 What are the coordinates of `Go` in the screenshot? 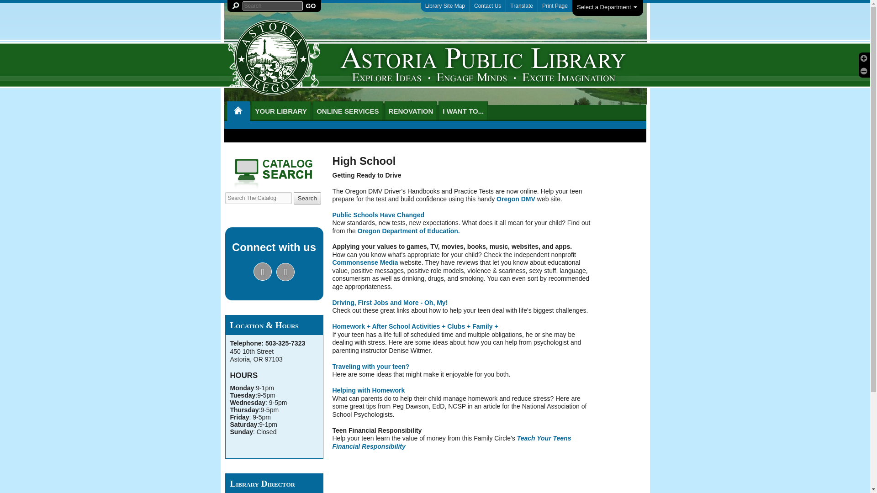 It's located at (311, 5).